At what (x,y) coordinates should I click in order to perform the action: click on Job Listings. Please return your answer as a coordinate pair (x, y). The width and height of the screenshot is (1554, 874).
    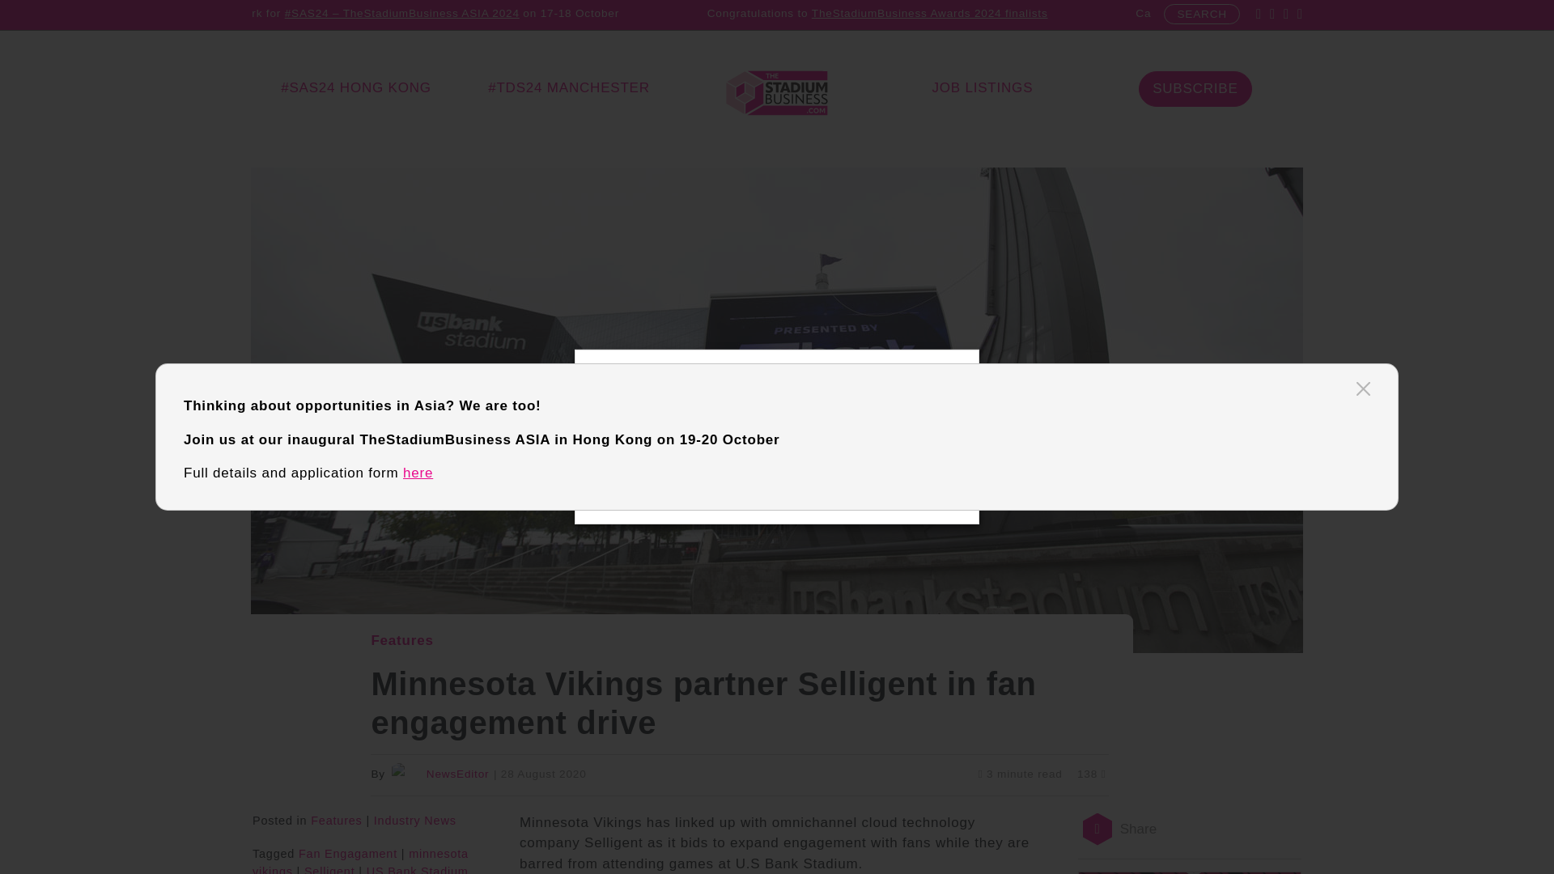
    Looking at the image, I should click on (982, 87).